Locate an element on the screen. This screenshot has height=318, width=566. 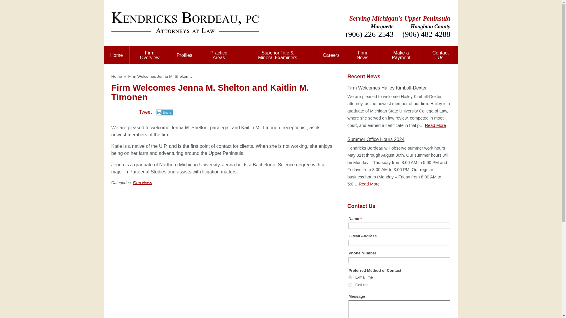
Profiles is located at coordinates (184, 55).